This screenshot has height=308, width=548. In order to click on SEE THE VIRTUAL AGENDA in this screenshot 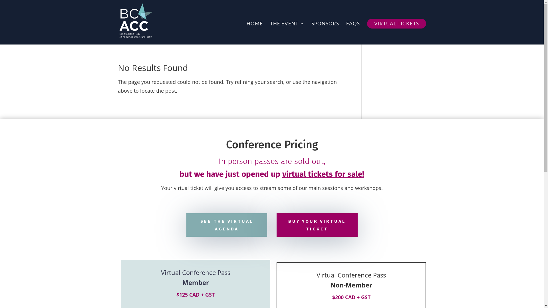, I will do `click(227, 225)`.